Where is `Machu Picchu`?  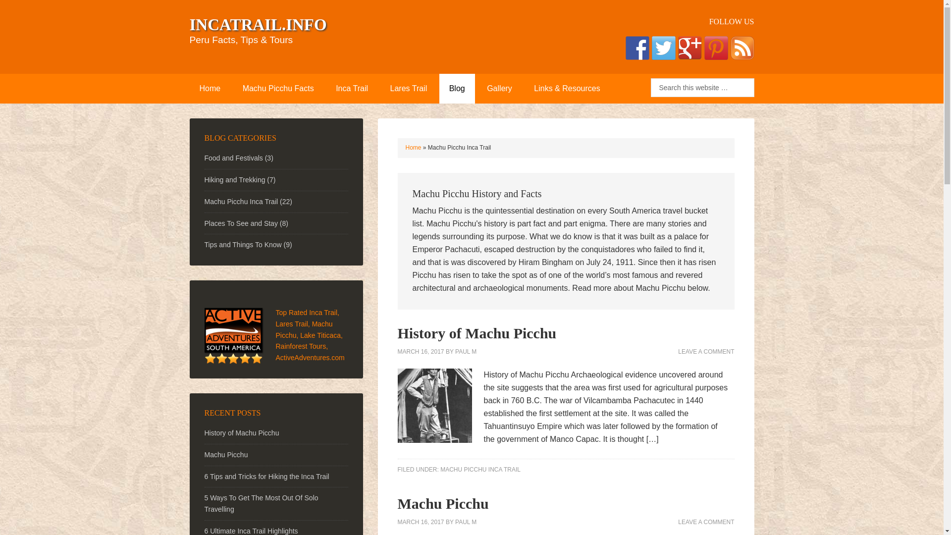 Machu Picchu is located at coordinates (443, 503).